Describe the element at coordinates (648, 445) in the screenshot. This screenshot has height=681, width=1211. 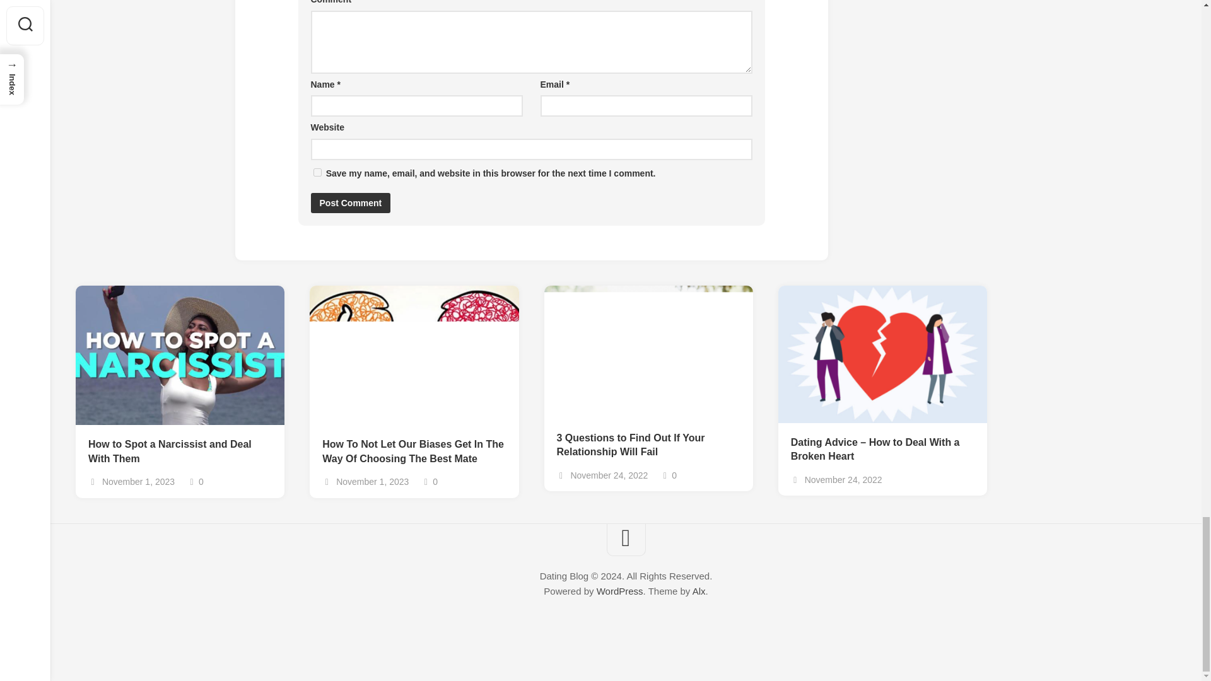
I see `3 Questions to Find Out If Your Relationship Will Fail` at that location.